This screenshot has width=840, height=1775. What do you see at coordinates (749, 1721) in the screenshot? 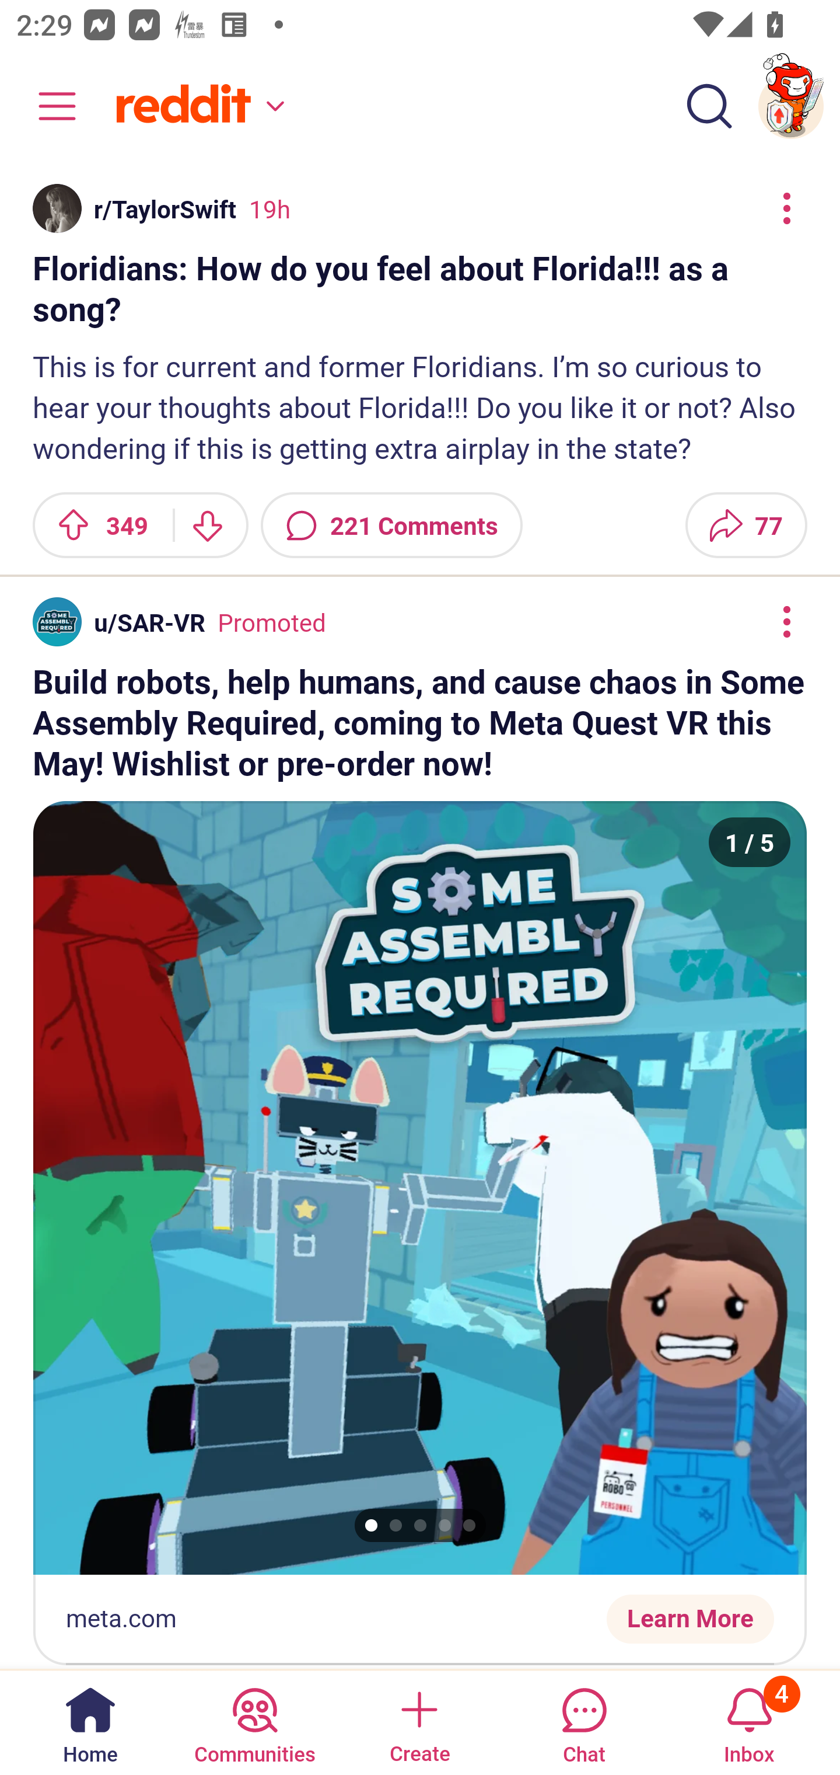
I see `Inbox, has 4 notifications 4 Inbox` at bounding box center [749, 1721].